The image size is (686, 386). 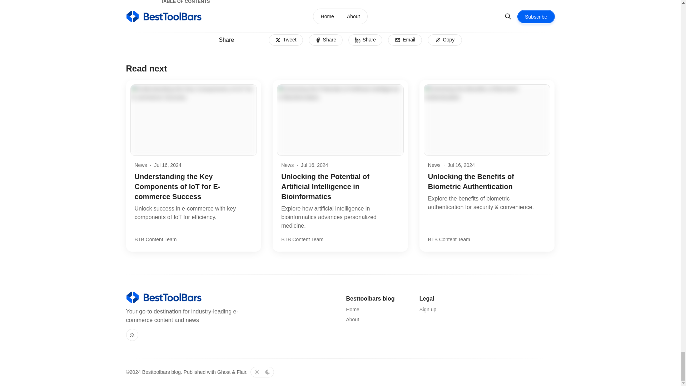 I want to click on News, so click(x=287, y=165).